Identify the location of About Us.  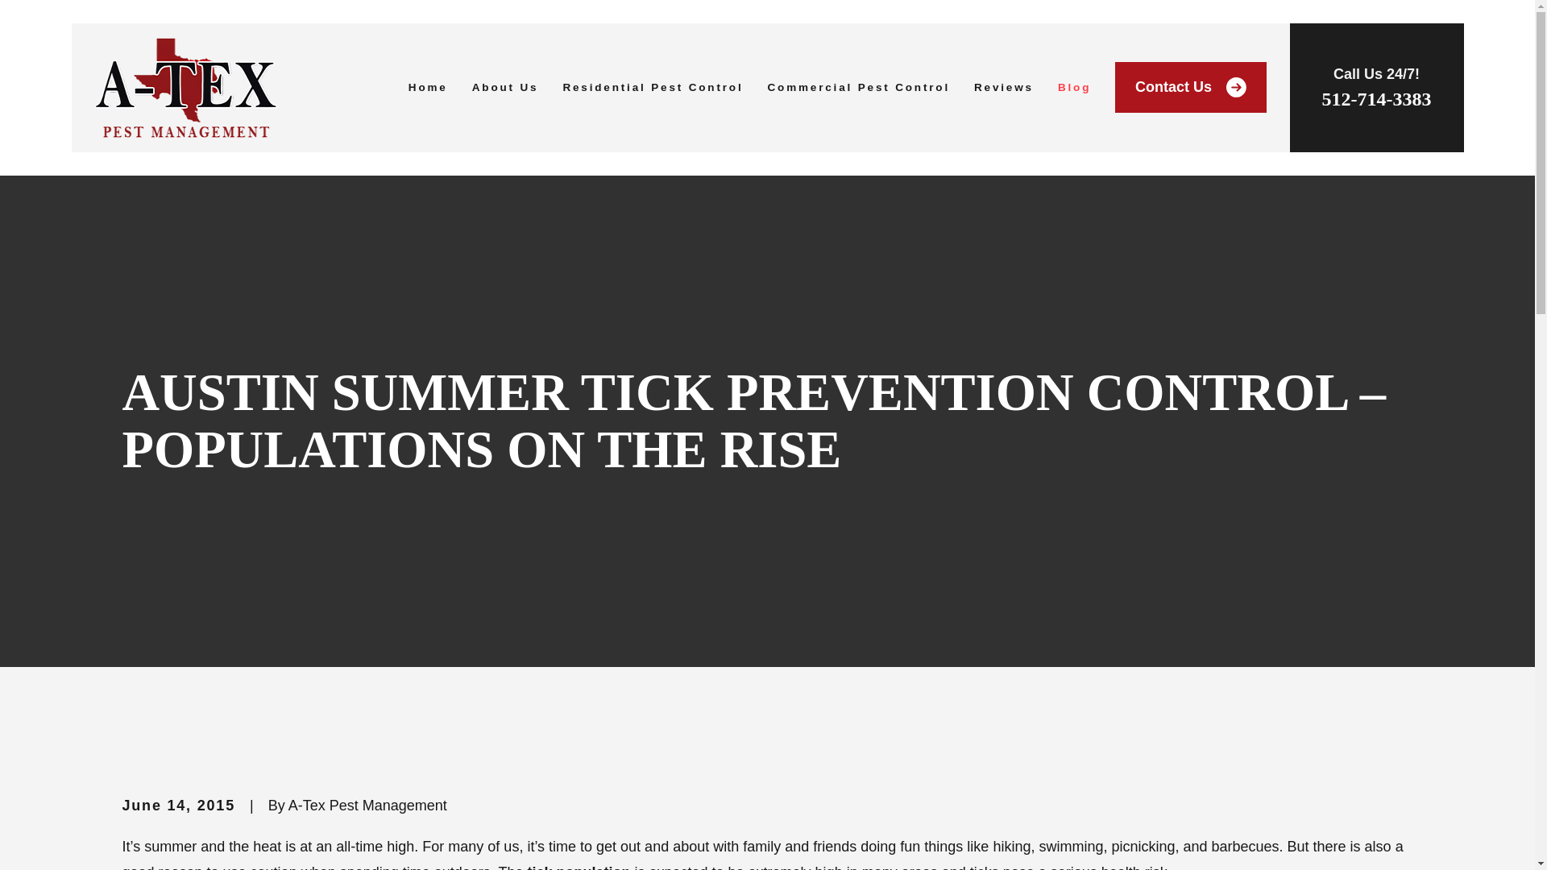
(504, 87).